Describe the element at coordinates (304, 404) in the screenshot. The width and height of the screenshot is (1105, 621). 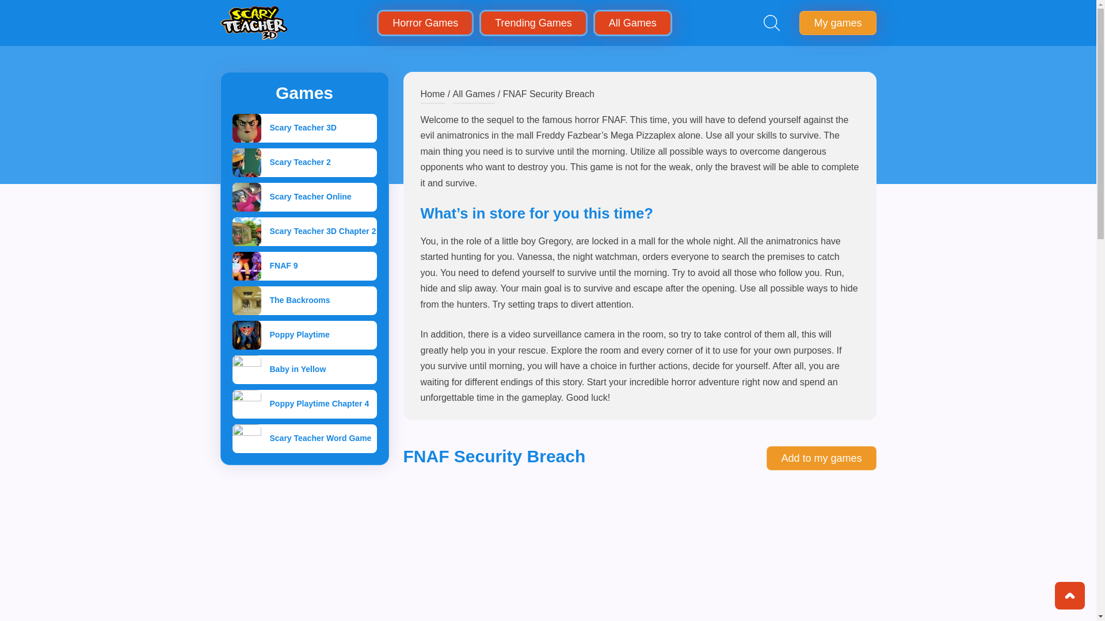
I see `Poppy Playtime Chapter 4` at that location.